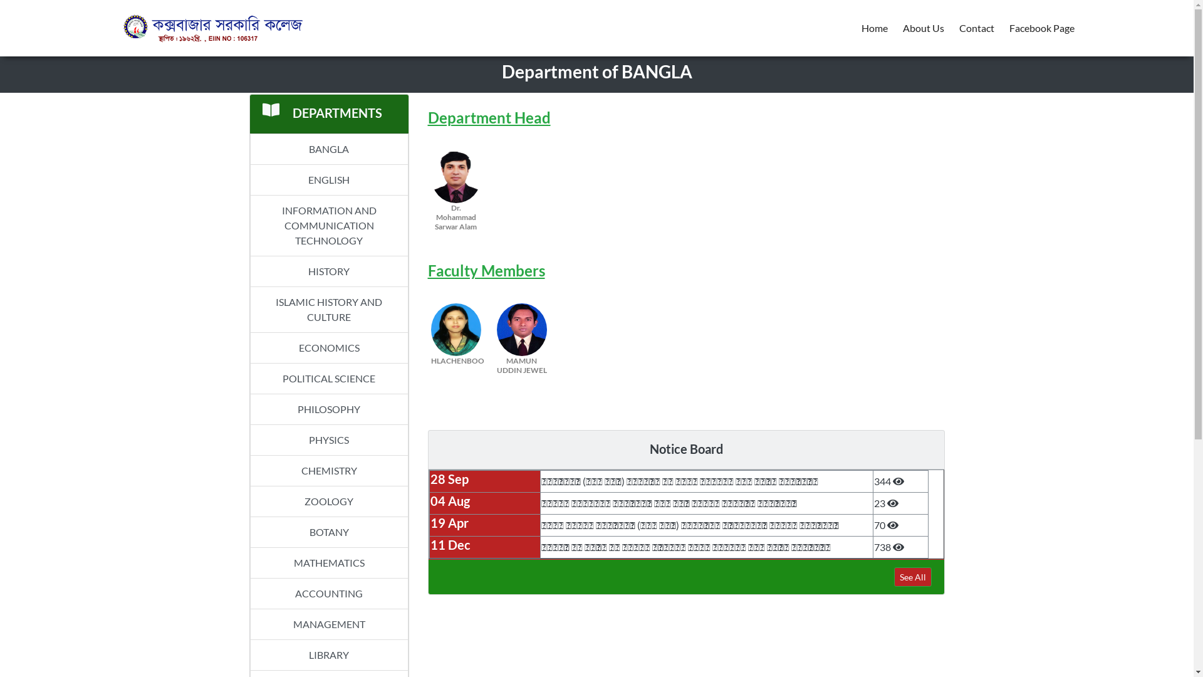 The image size is (1203, 677). I want to click on Dr. Mohammad Sarwar Alam, so click(456, 189).